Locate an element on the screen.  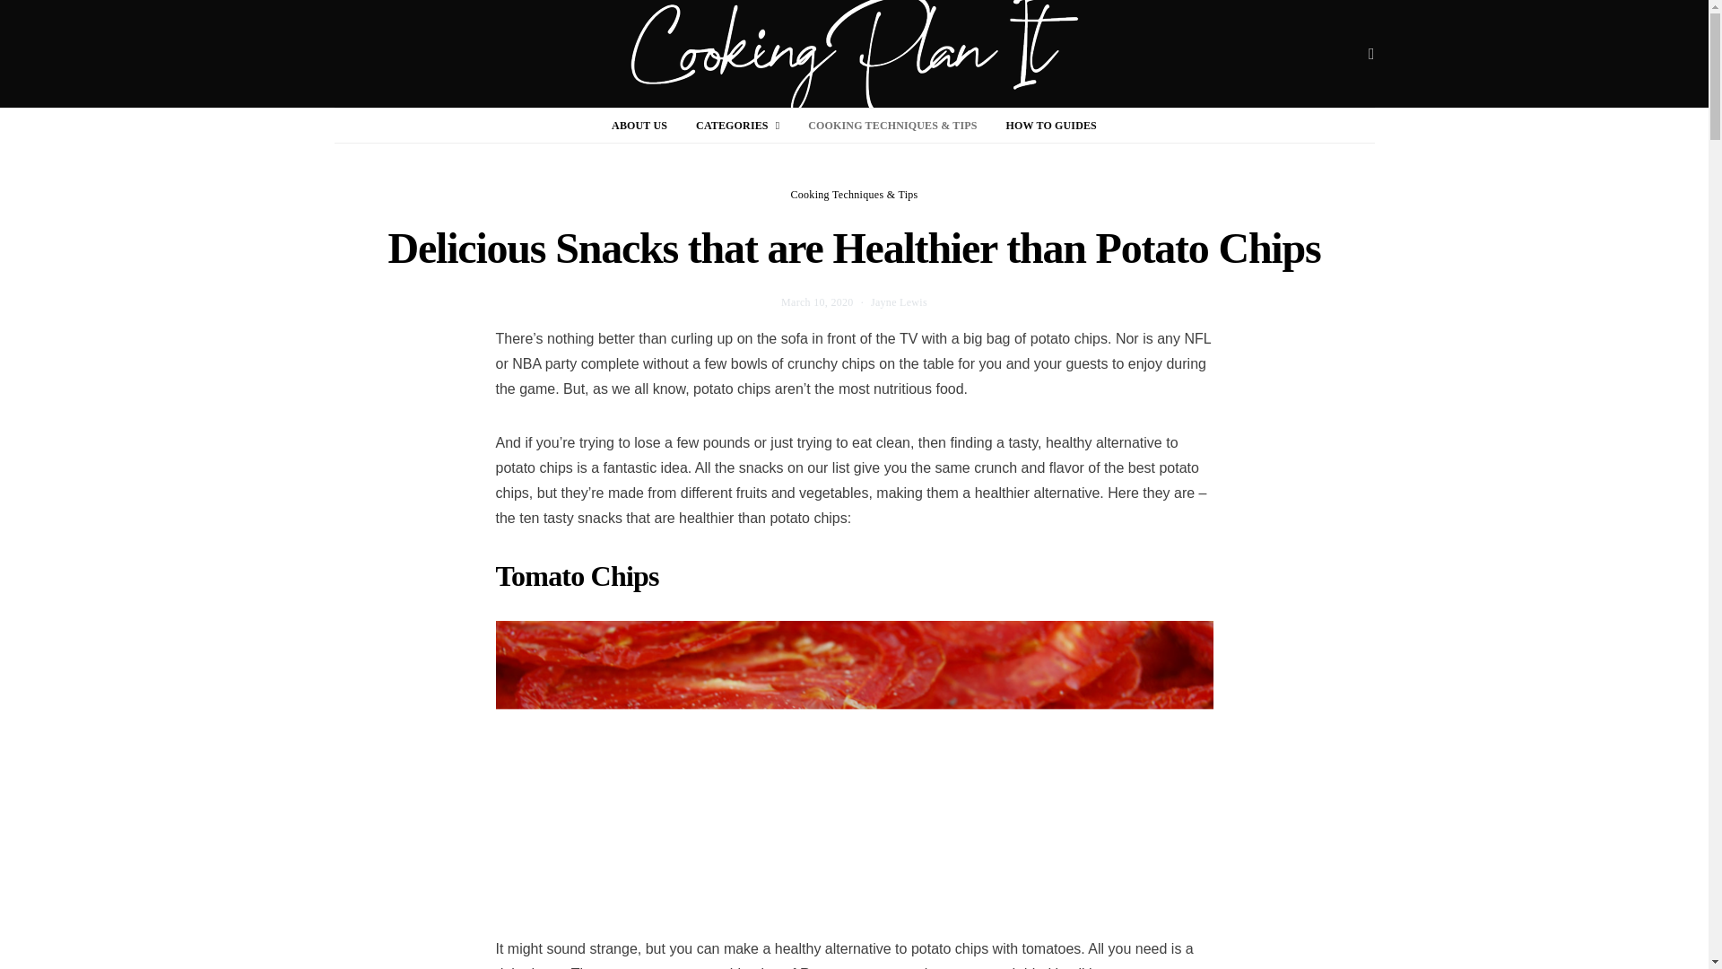
HOW TO GUIDES is located at coordinates (1051, 125).